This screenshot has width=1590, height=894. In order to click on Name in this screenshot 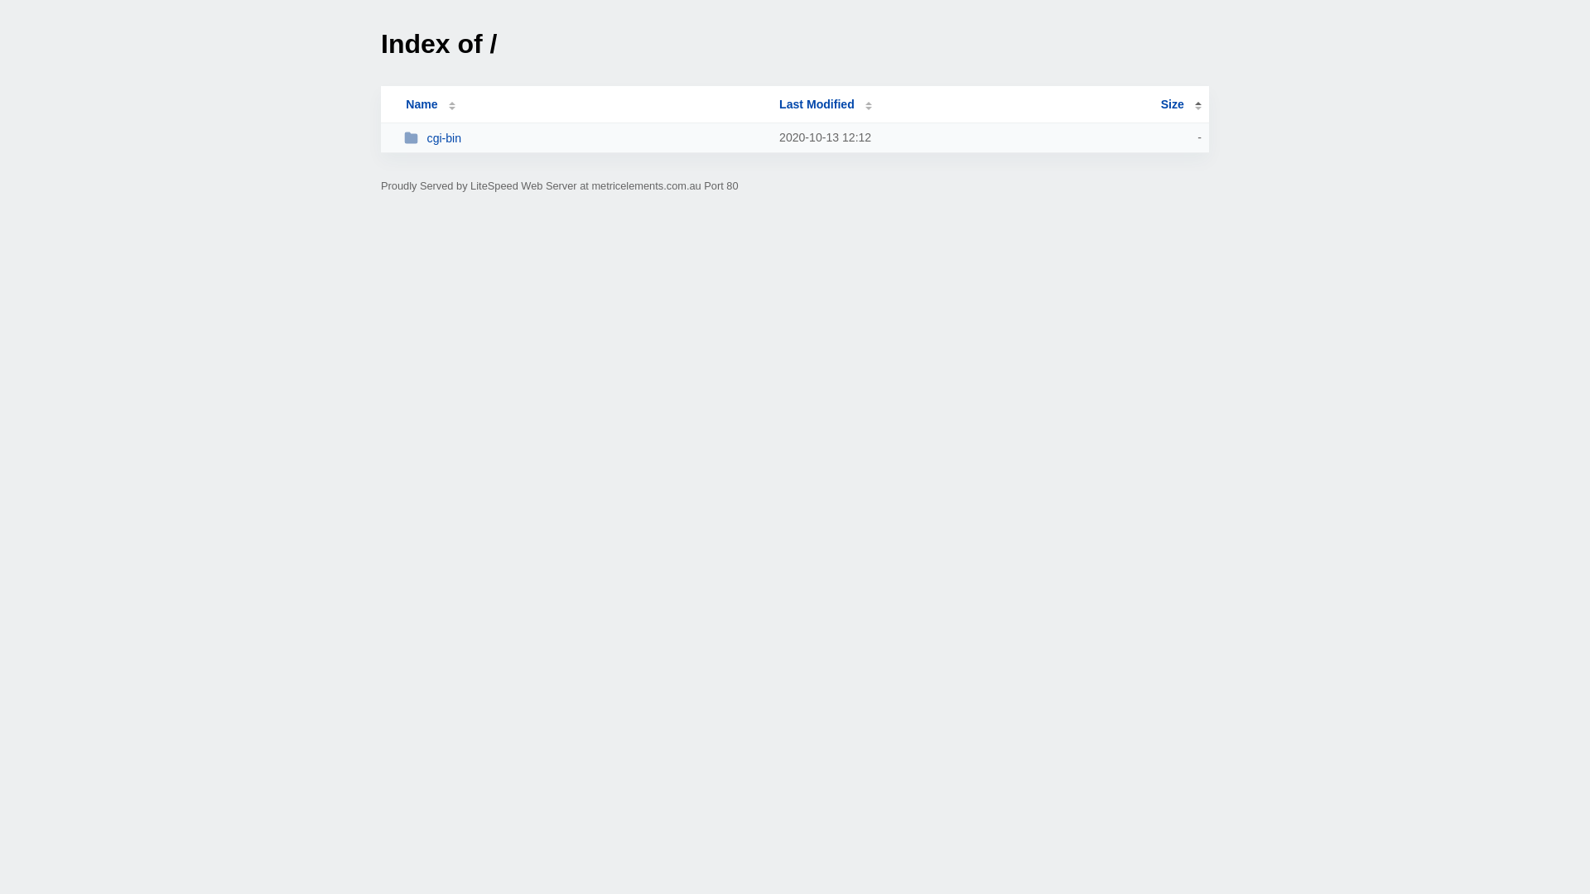, I will do `click(422, 104)`.